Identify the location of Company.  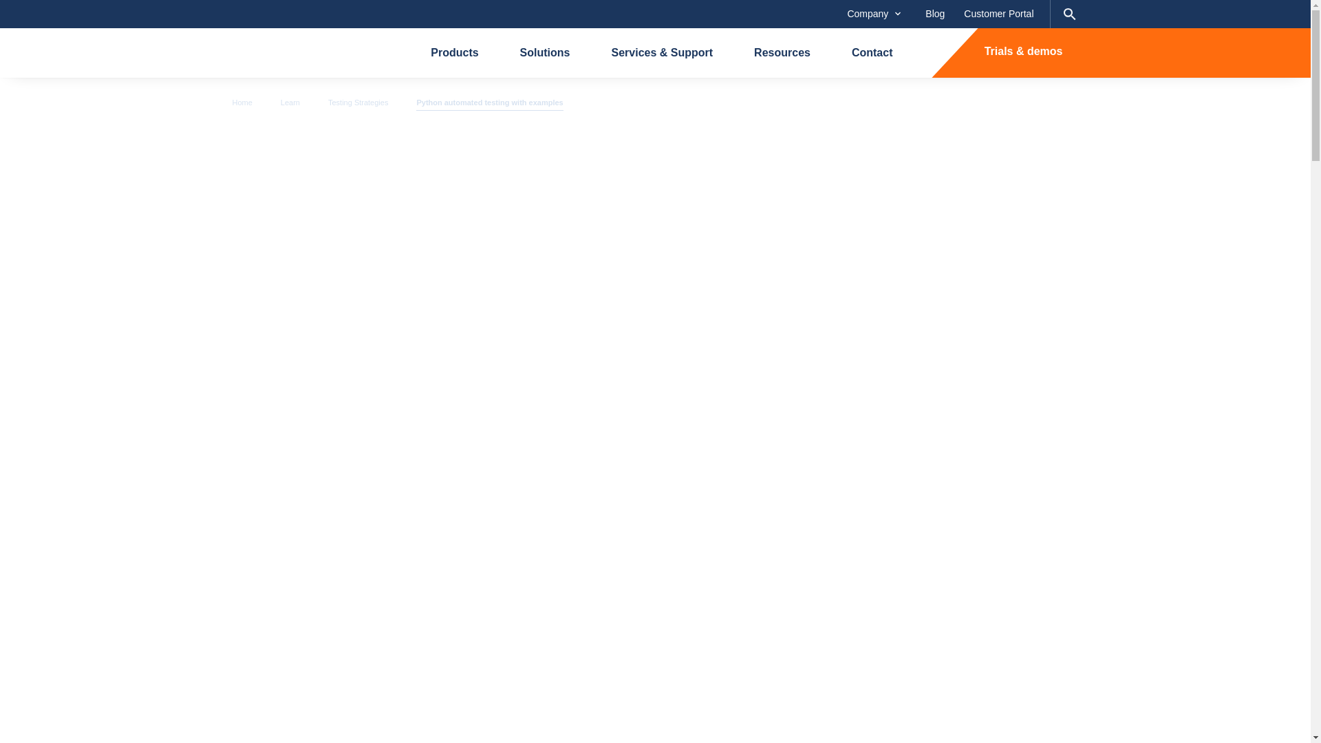
(874, 14).